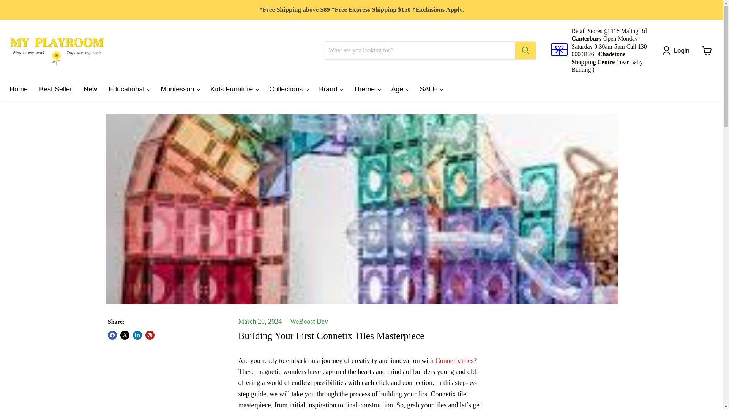 This screenshot has height=410, width=729. Describe the element at coordinates (90, 89) in the screenshot. I see `New` at that location.